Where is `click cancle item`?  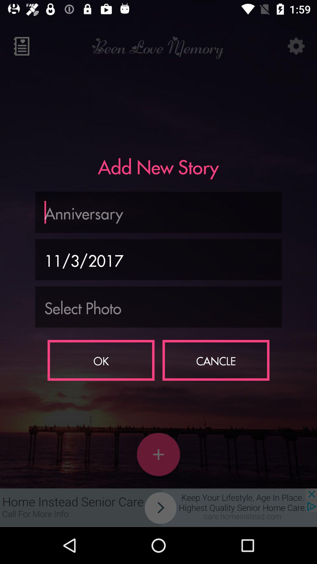 click cancle item is located at coordinates (216, 360).